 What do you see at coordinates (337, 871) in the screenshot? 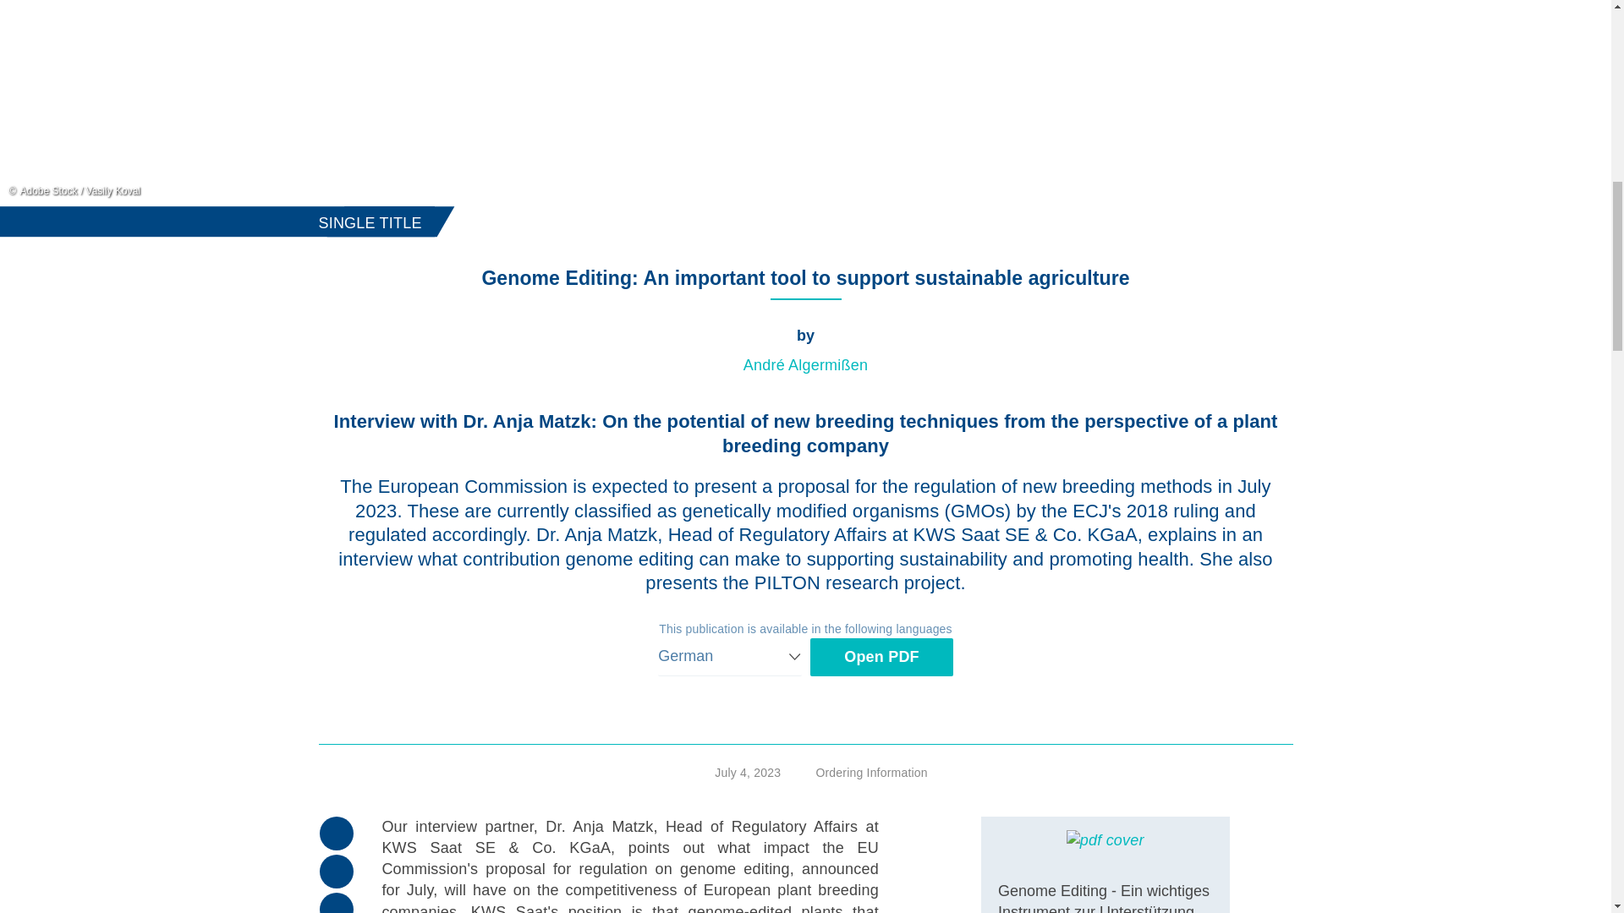
I see `Send via mail` at bounding box center [337, 871].